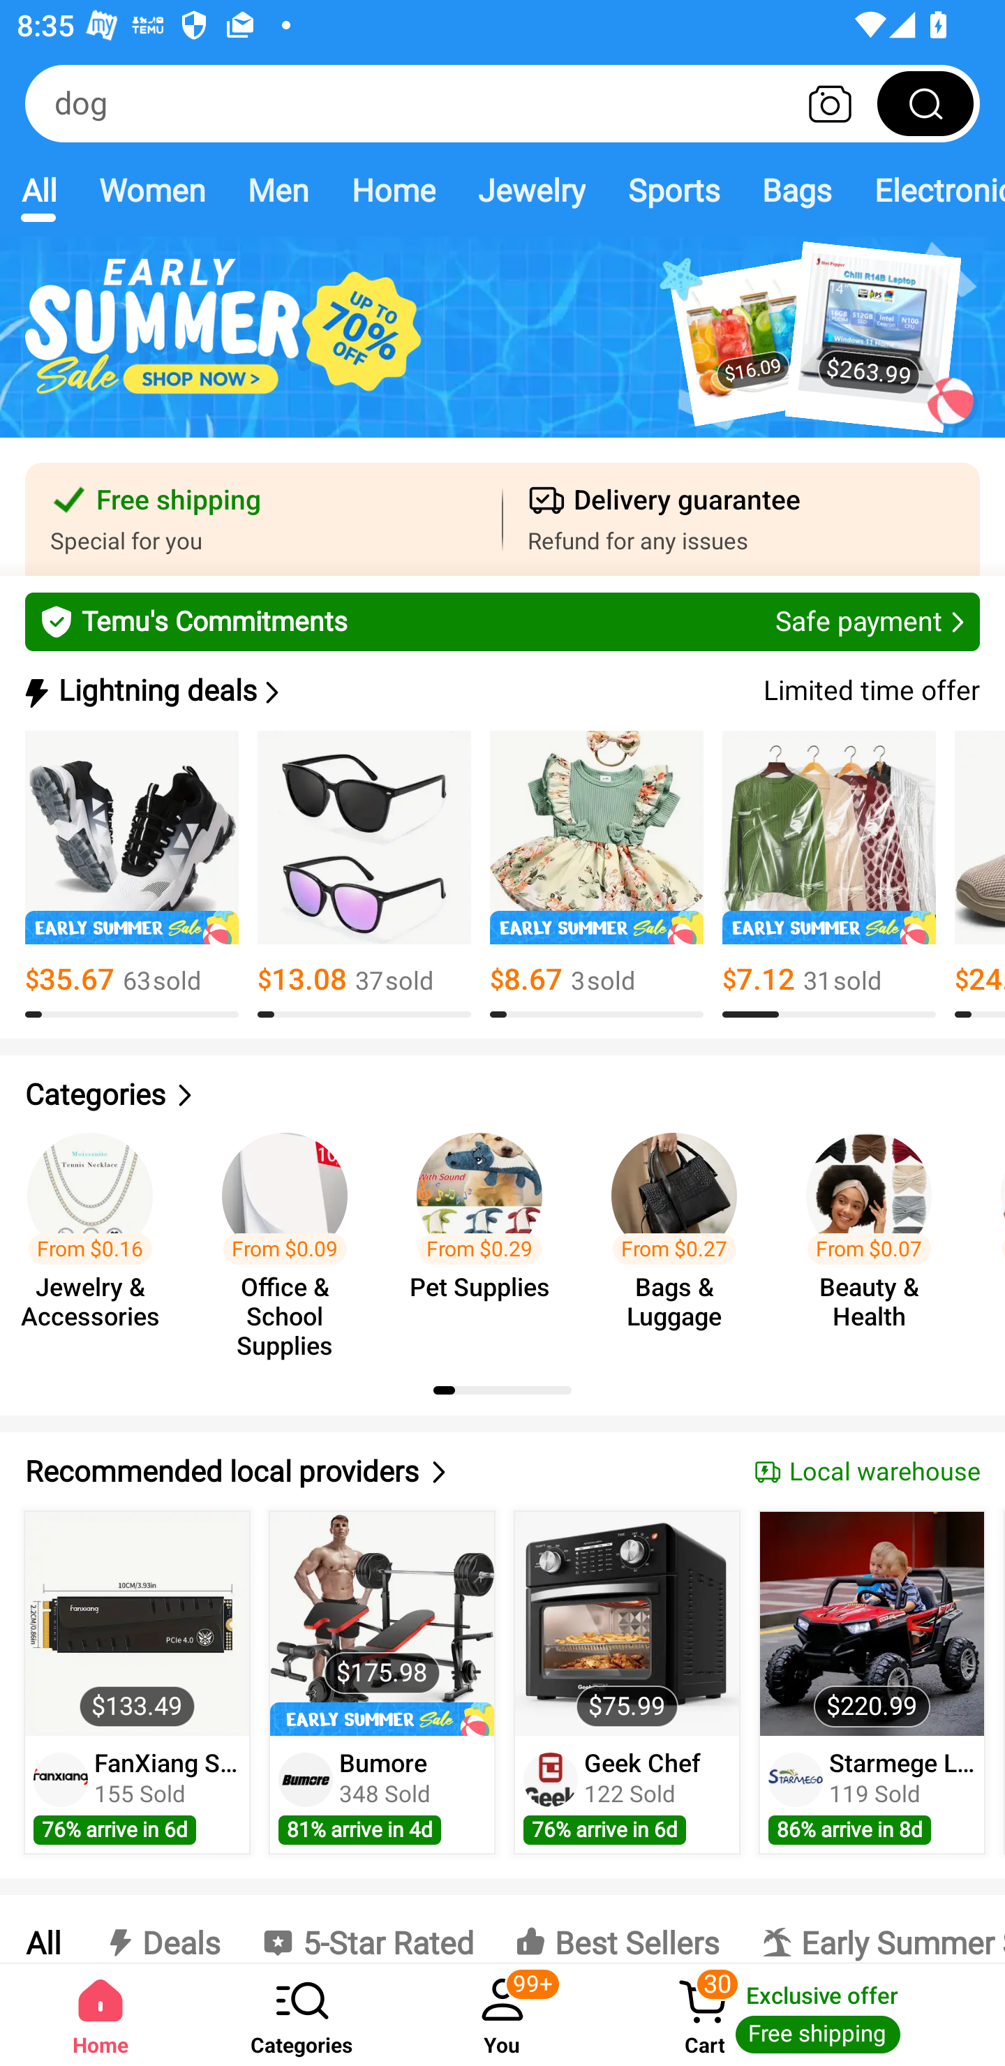 The width and height of the screenshot is (1005, 2066). Describe the element at coordinates (392, 190) in the screenshot. I see `Home` at that location.